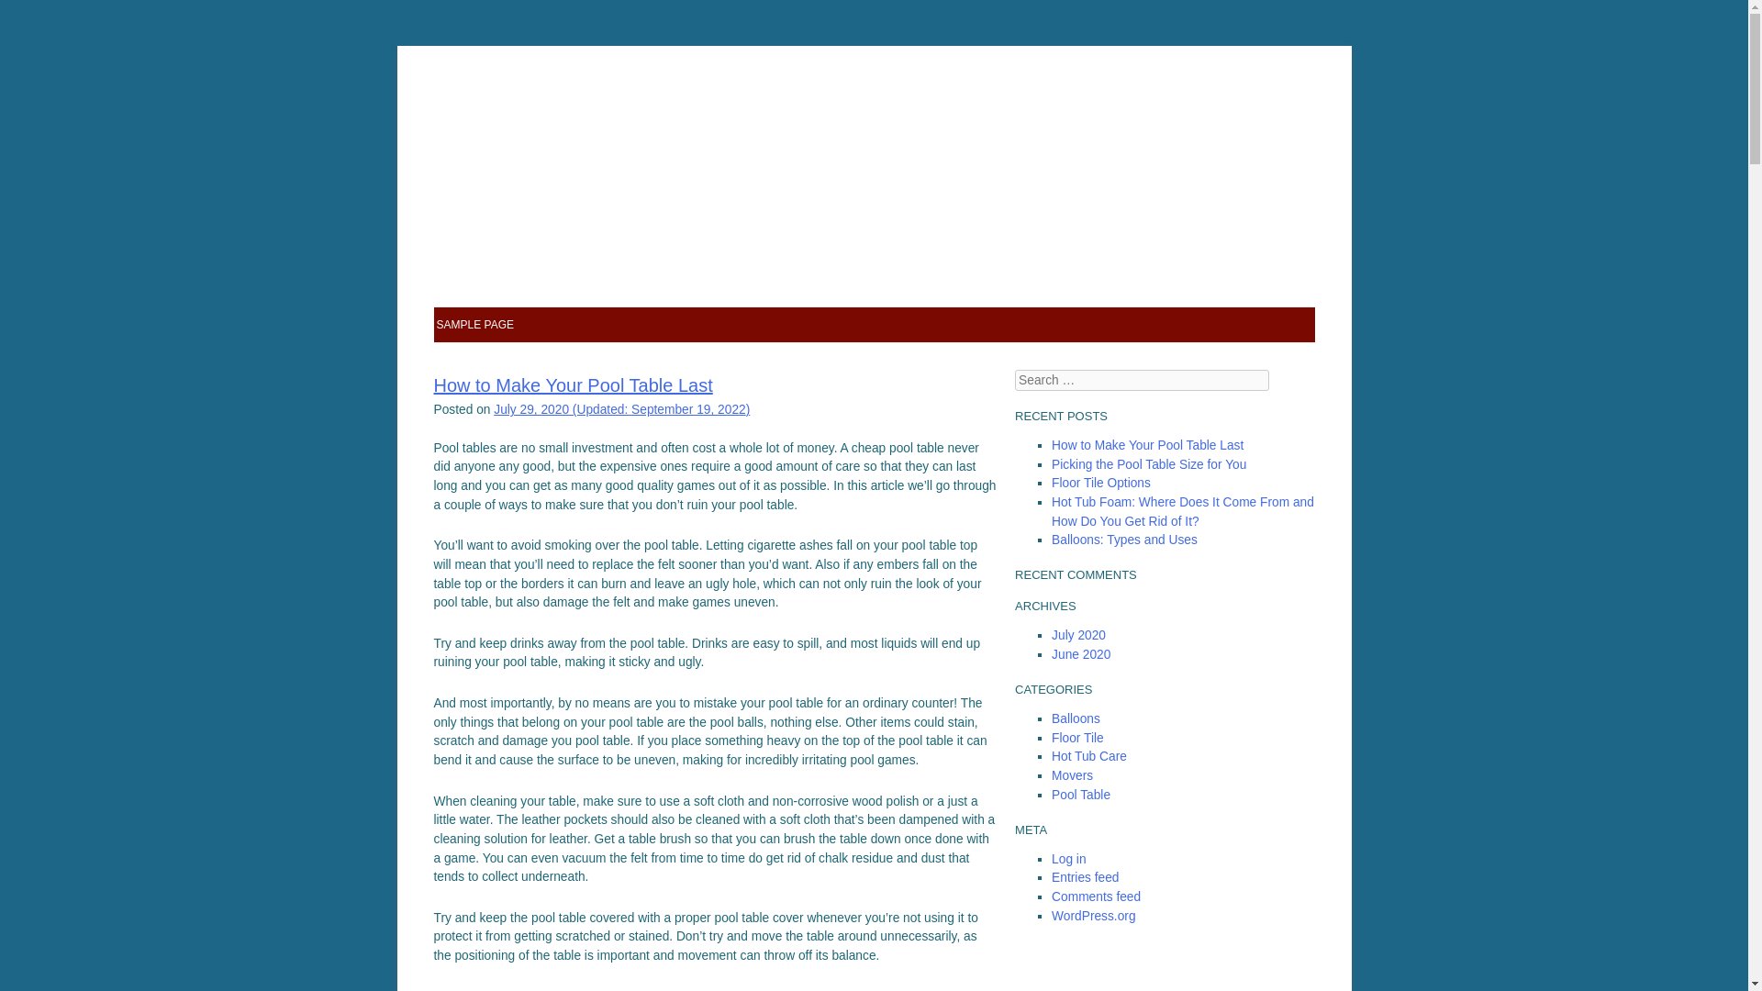 The image size is (1762, 991). Describe the element at coordinates (1077, 738) in the screenshot. I see `Floor Tile` at that location.